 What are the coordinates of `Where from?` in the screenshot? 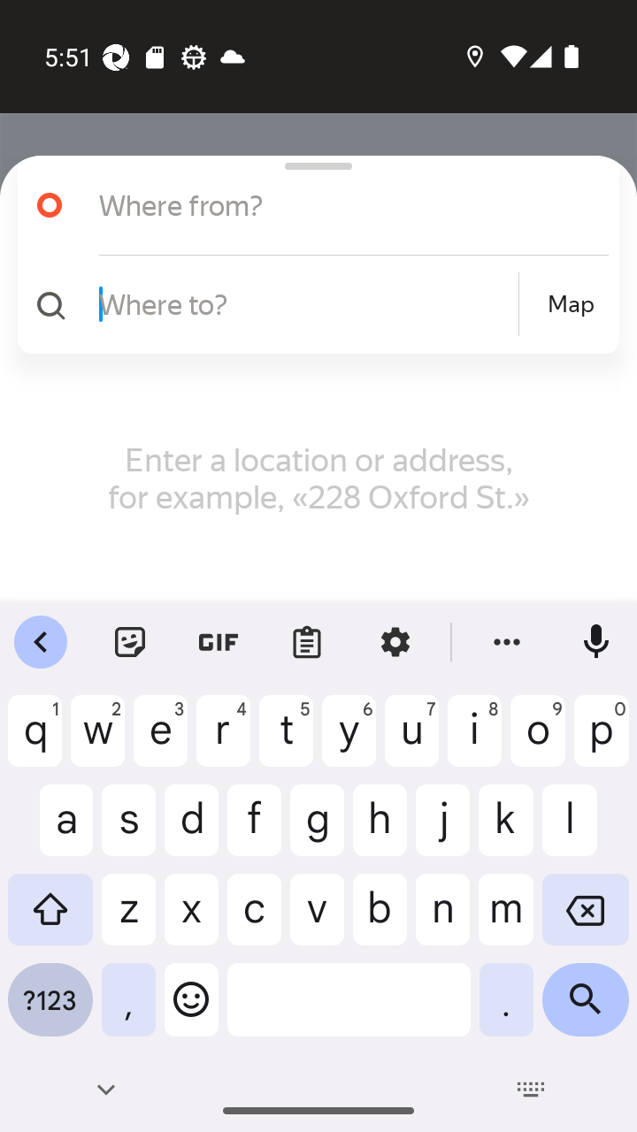 It's located at (311, 205).